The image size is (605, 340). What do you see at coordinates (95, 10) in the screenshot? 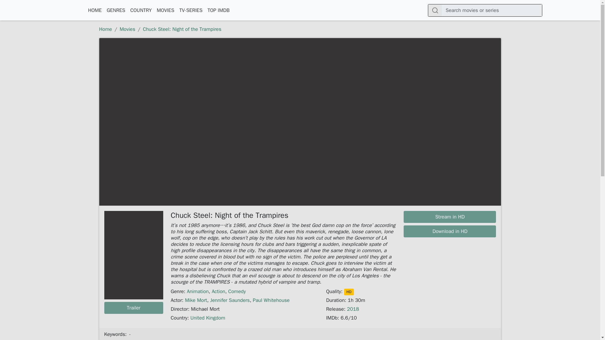
I see `HOME` at bounding box center [95, 10].